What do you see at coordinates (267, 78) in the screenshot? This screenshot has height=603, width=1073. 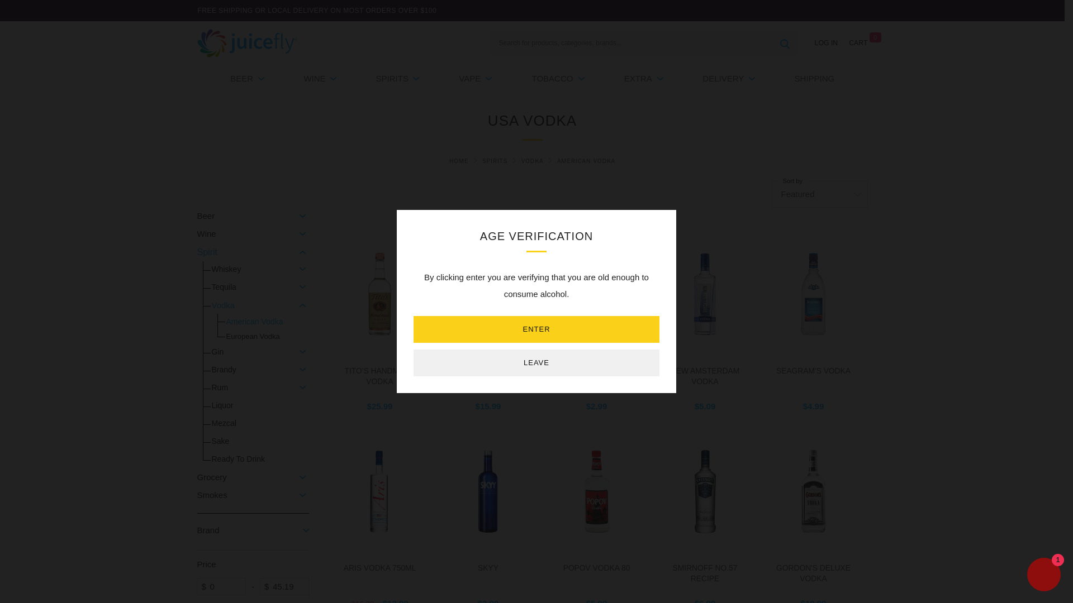 I see `Beer` at bounding box center [267, 78].